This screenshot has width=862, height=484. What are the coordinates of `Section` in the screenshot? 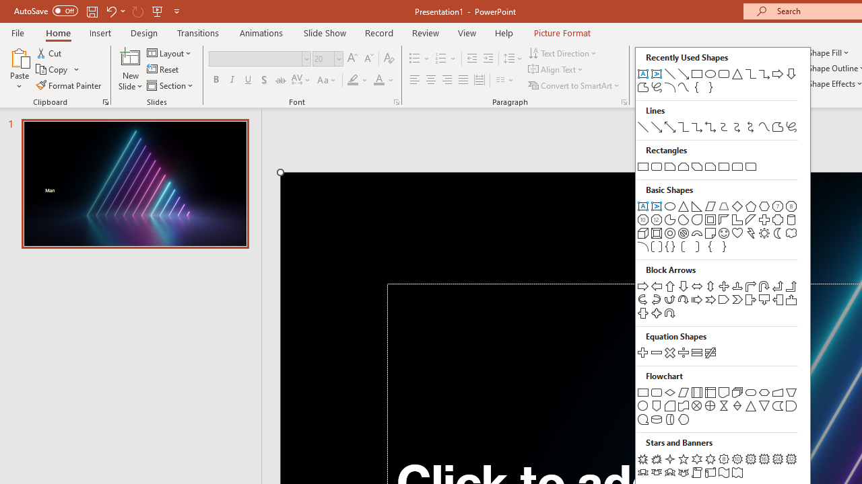 It's located at (171, 85).